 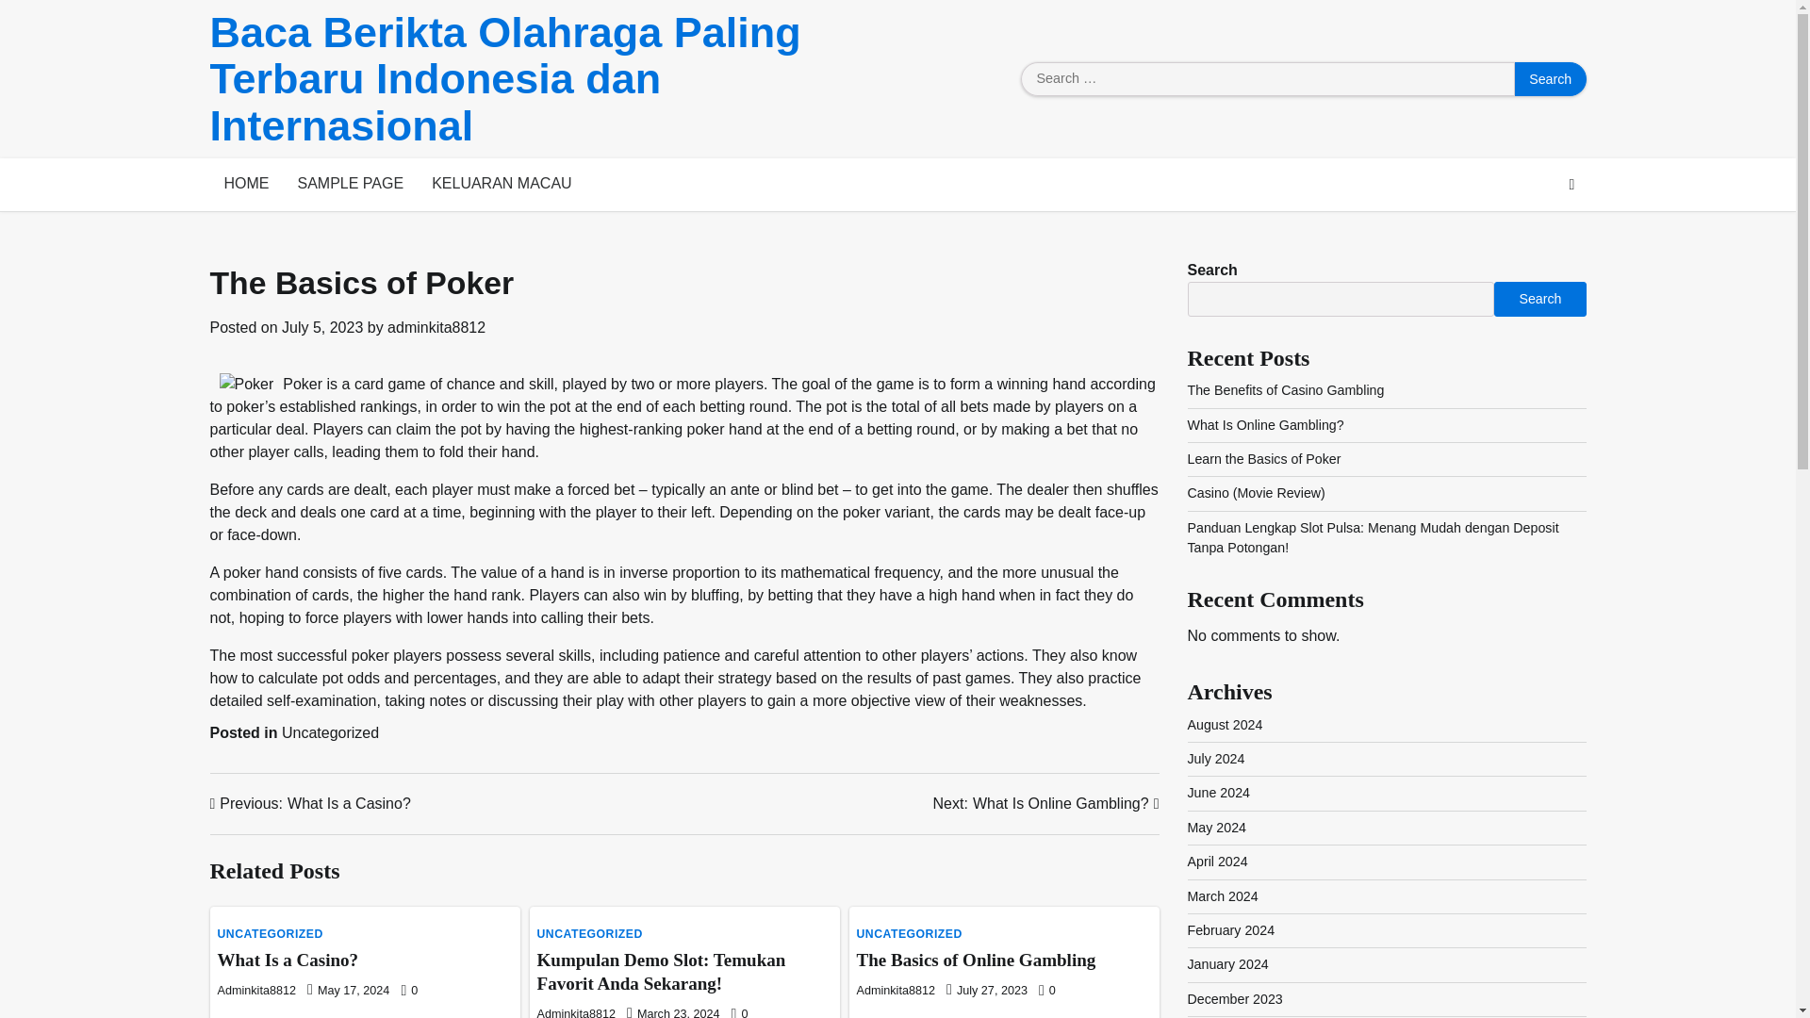 What do you see at coordinates (1231, 929) in the screenshot?
I see `February 2024` at bounding box center [1231, 929].